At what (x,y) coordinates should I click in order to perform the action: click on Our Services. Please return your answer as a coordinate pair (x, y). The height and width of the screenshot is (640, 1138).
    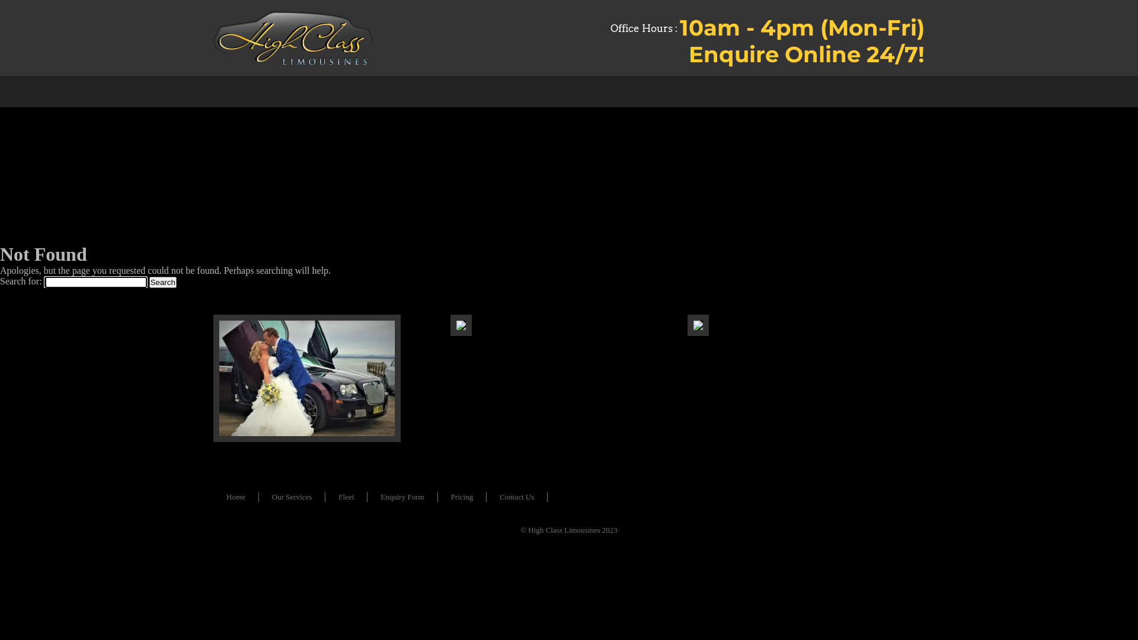
    Looking at the image, I should click on (292, 497).